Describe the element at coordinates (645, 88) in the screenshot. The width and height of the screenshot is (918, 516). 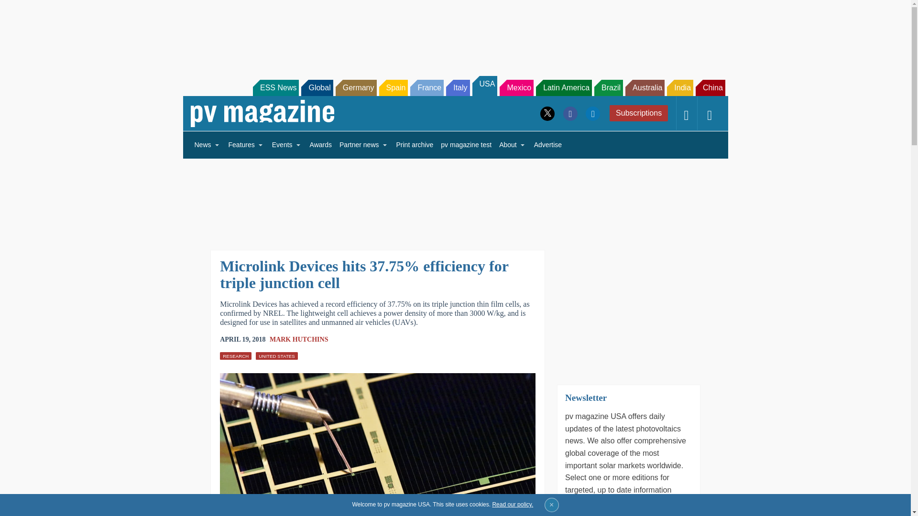
I see `Australia` at that location.